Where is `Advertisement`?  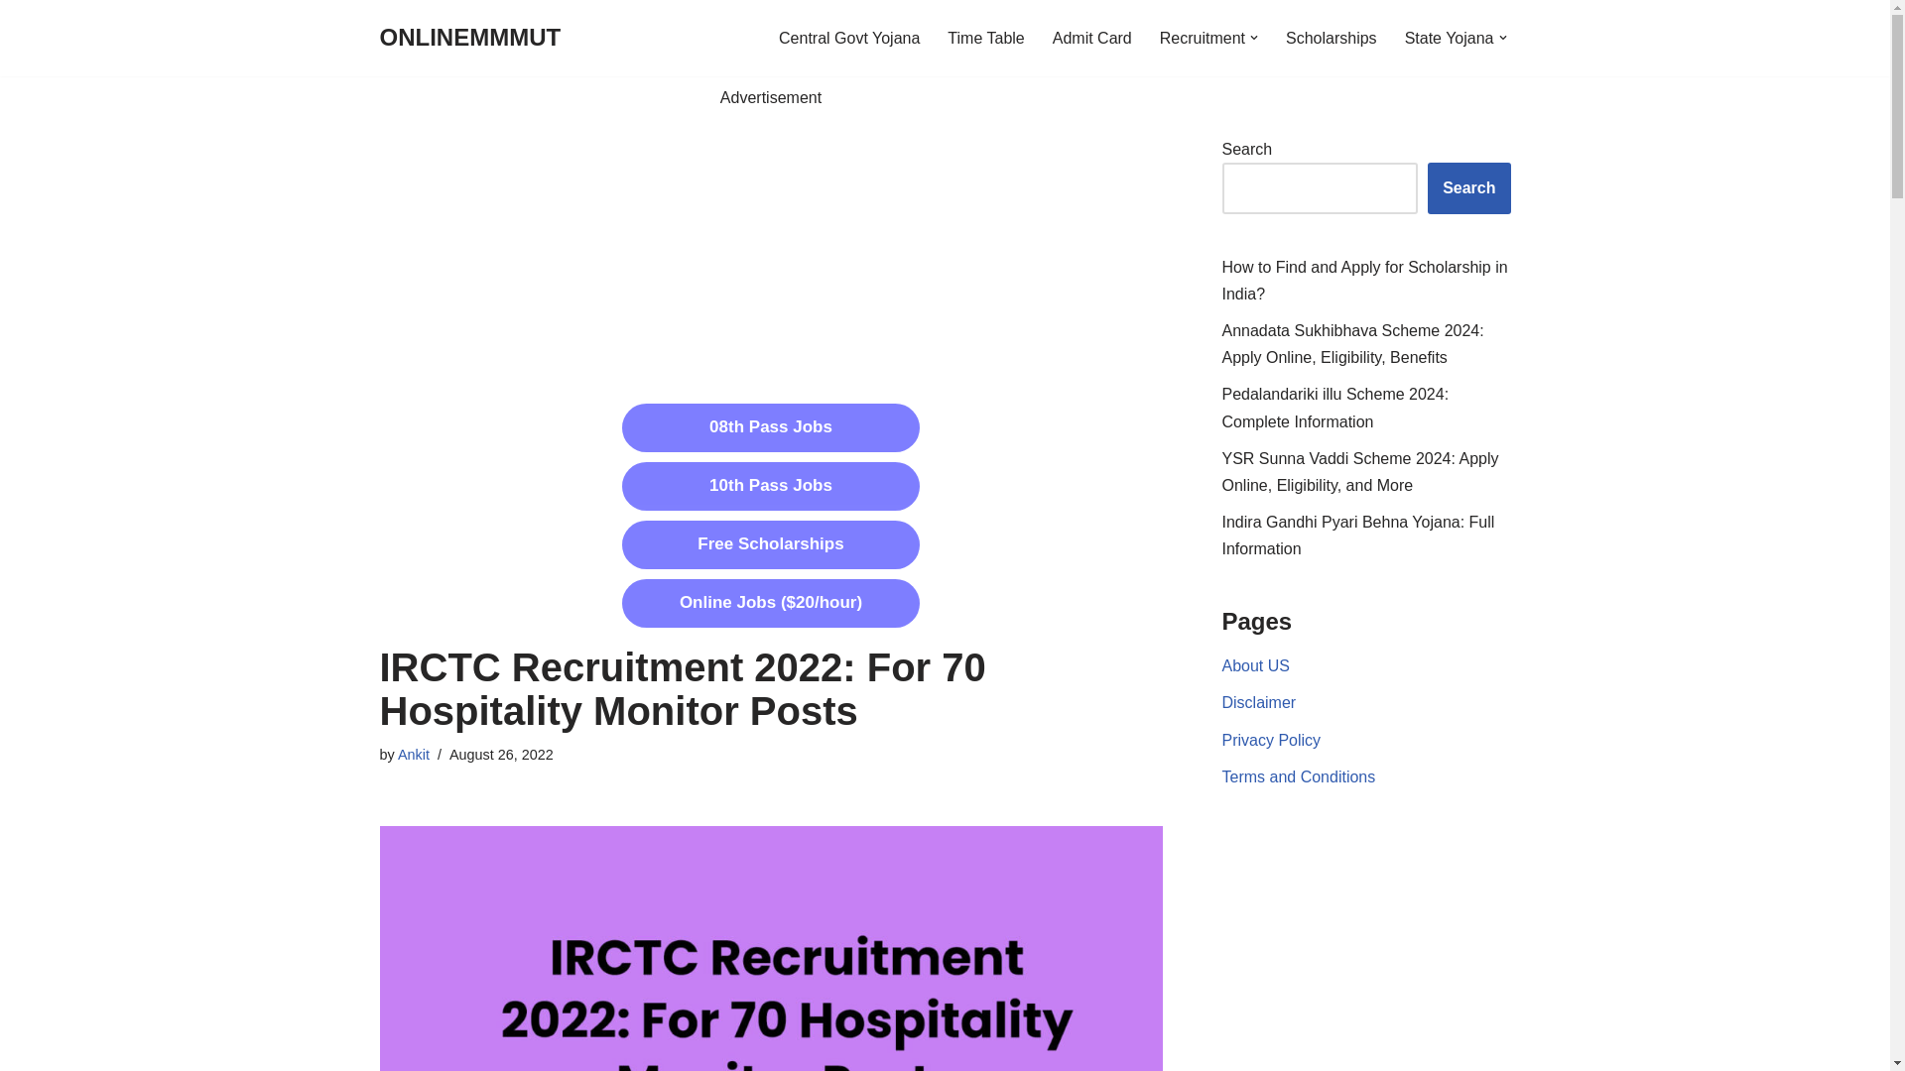 Advertisement is located at coordinates (770, 250).